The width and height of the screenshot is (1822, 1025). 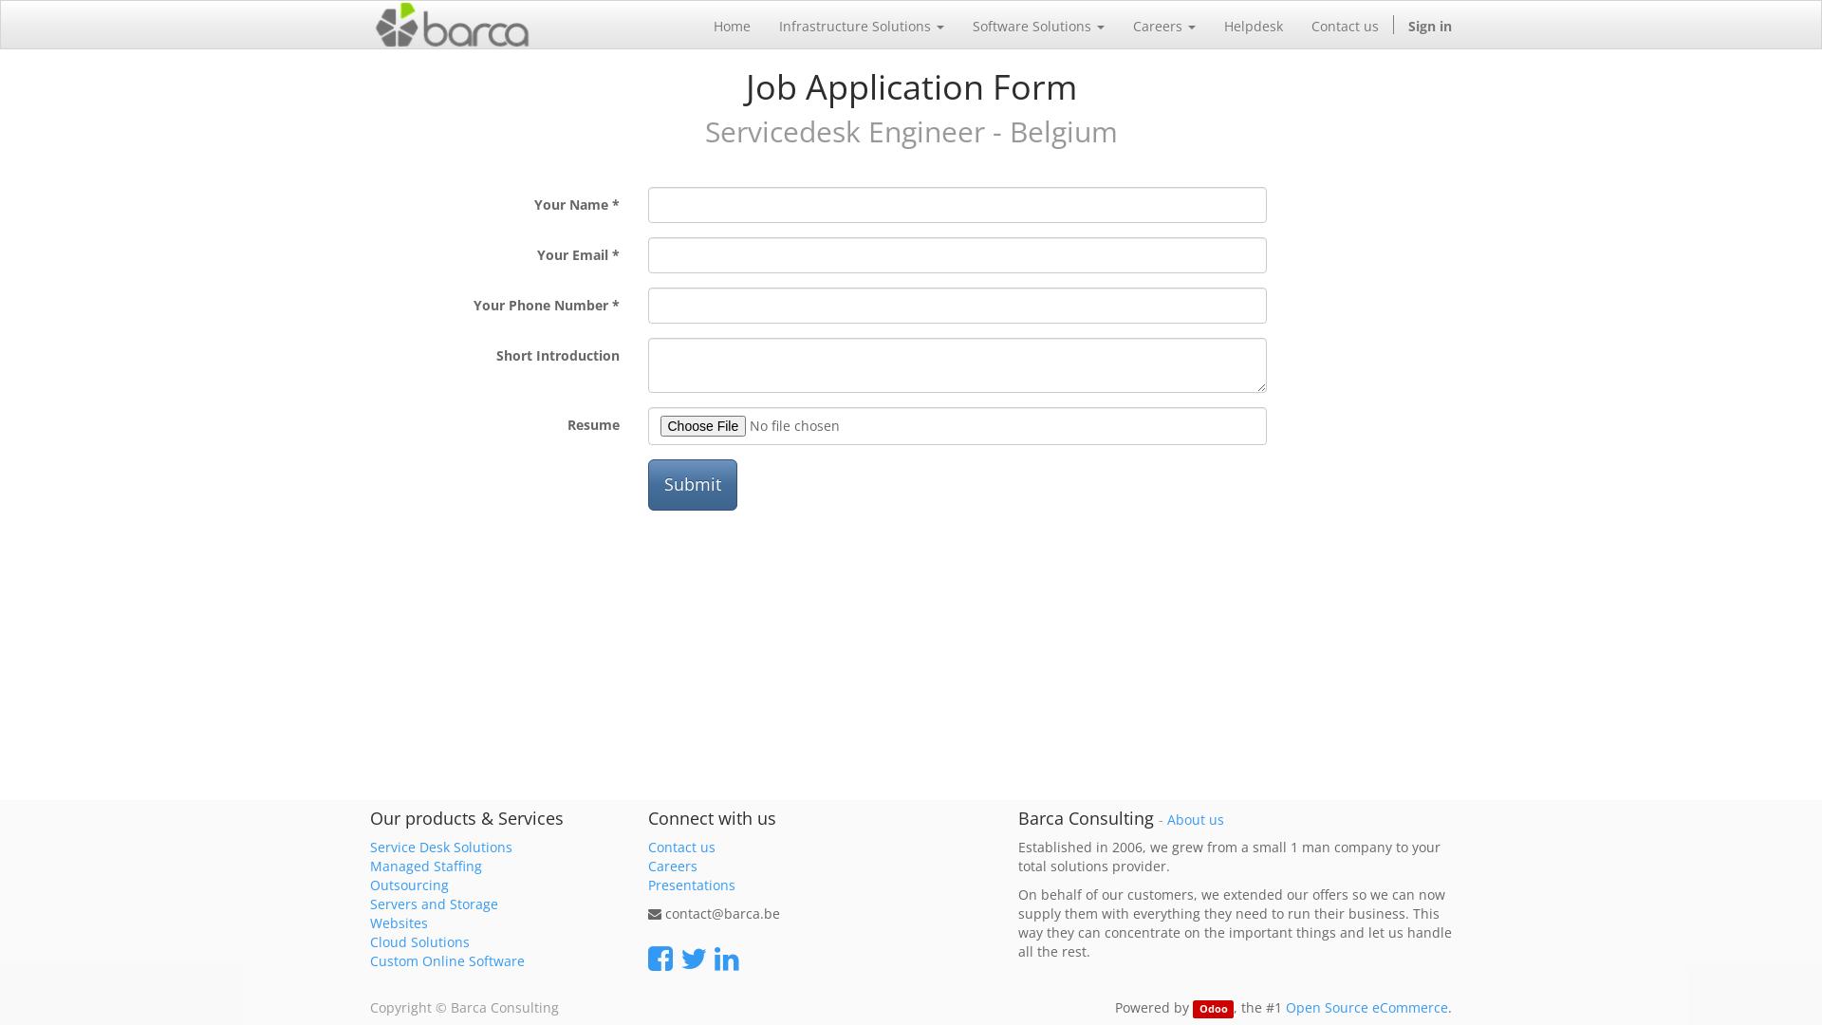 What do you see at coordinates (1038, 25) in the screenshot?
I see `Software Solutions` at bounding box center [1038, 25].